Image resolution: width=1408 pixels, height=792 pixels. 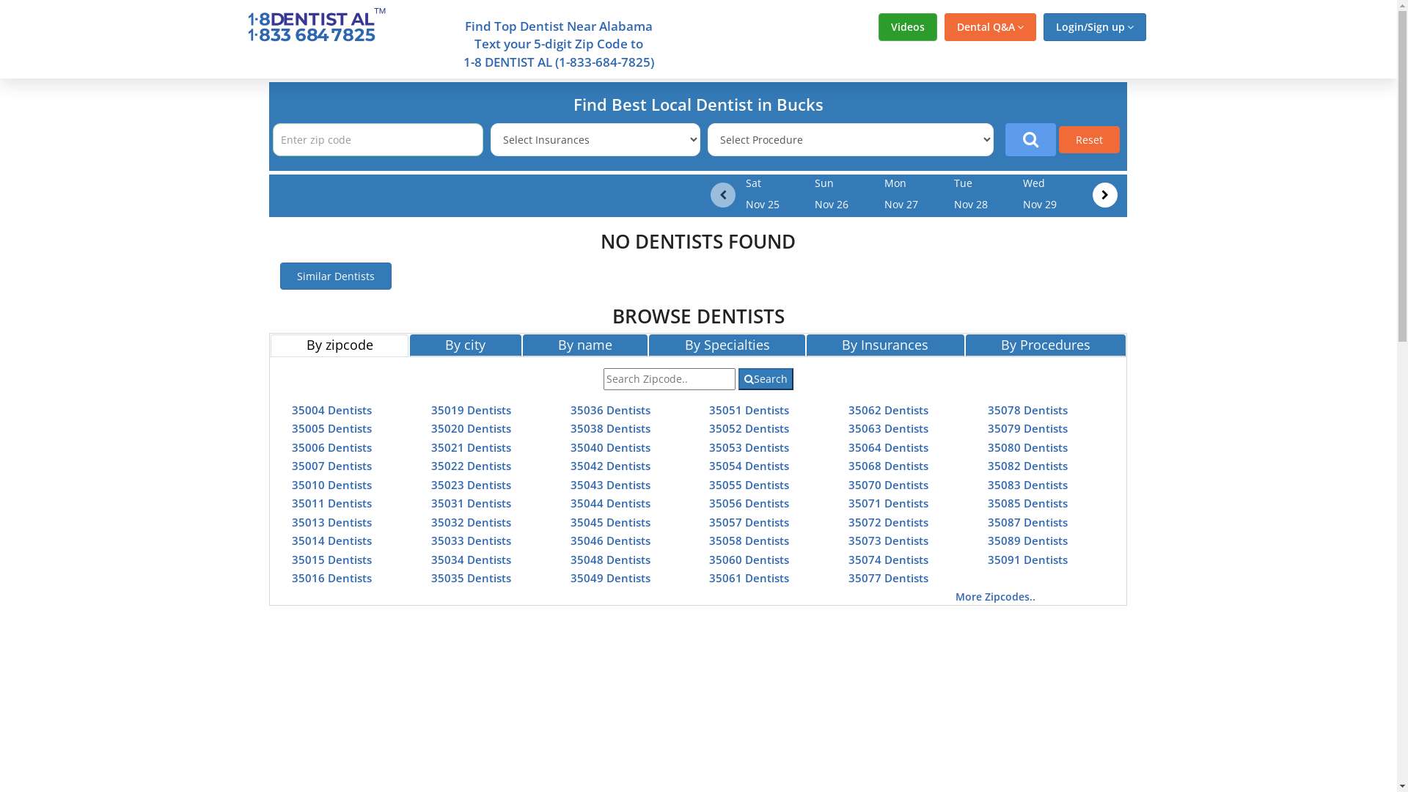 I want to click on 35046 Dentists, so click(x=610, y=540).